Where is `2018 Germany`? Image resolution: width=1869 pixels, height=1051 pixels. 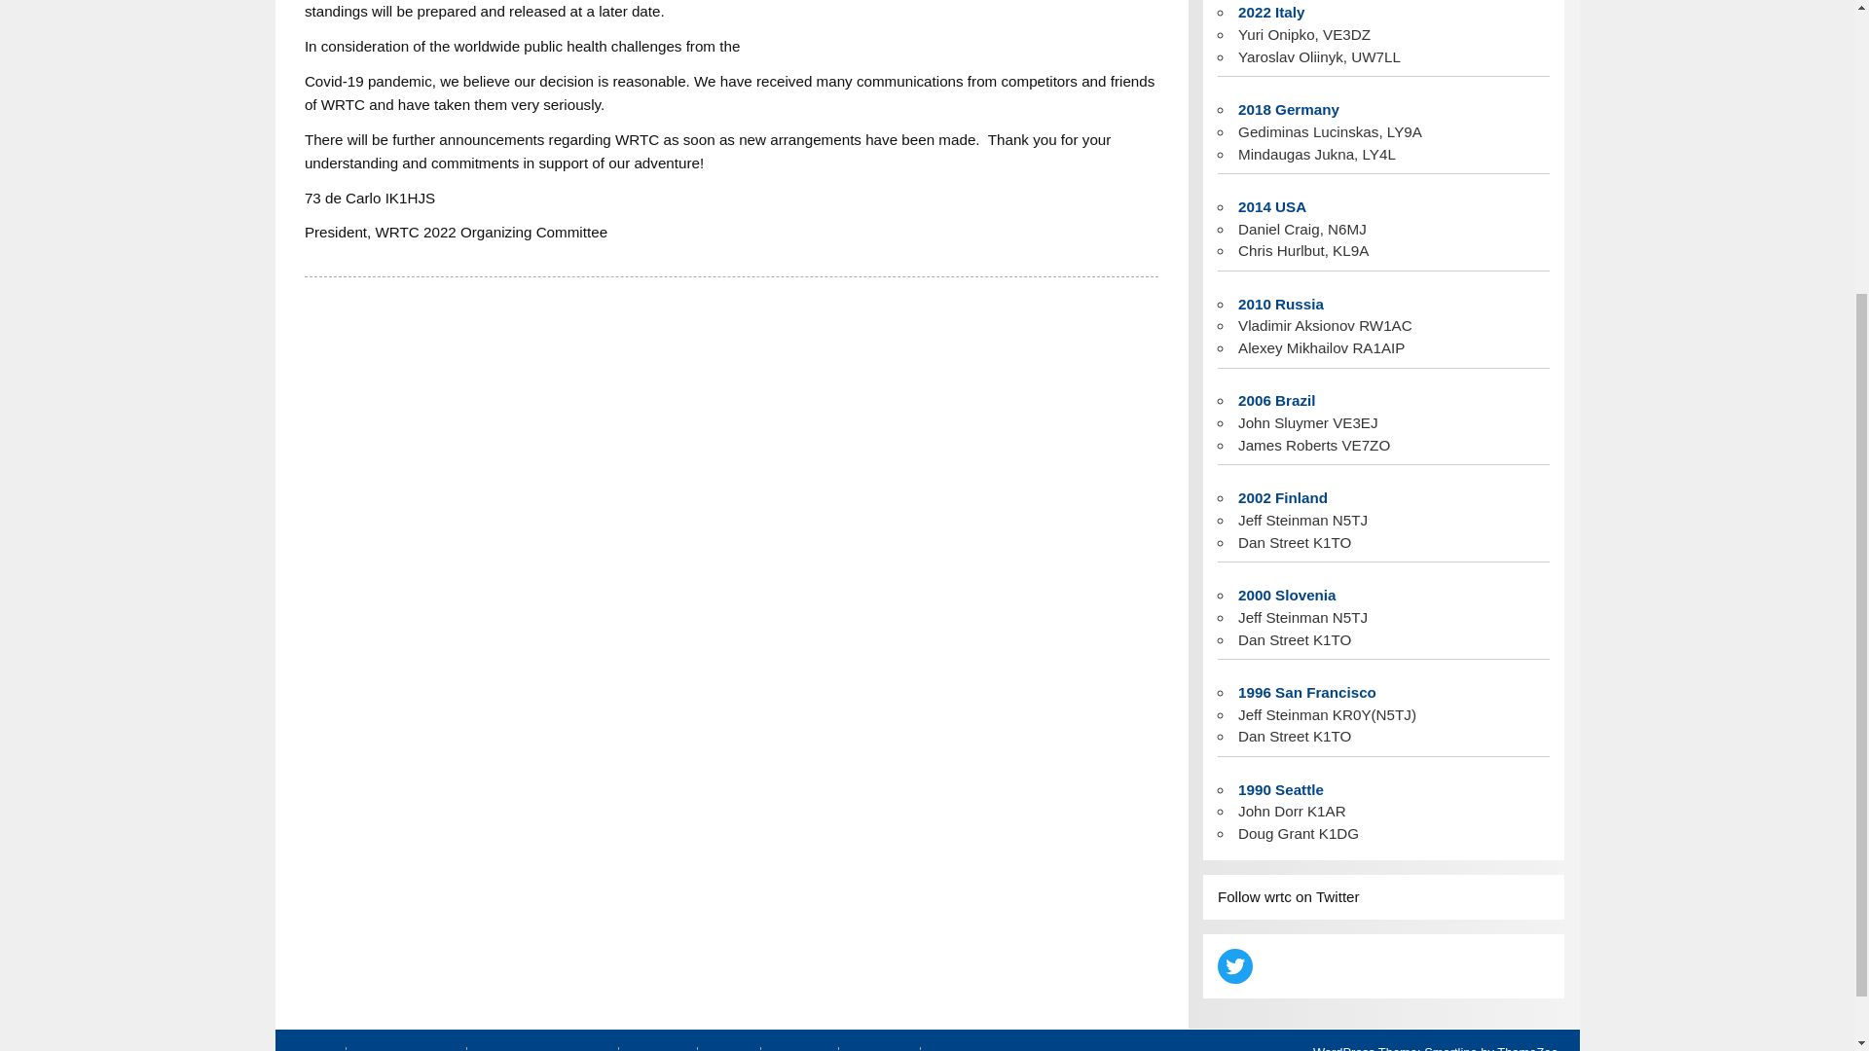 2018 Germany is located at coordinates (1289, 109).